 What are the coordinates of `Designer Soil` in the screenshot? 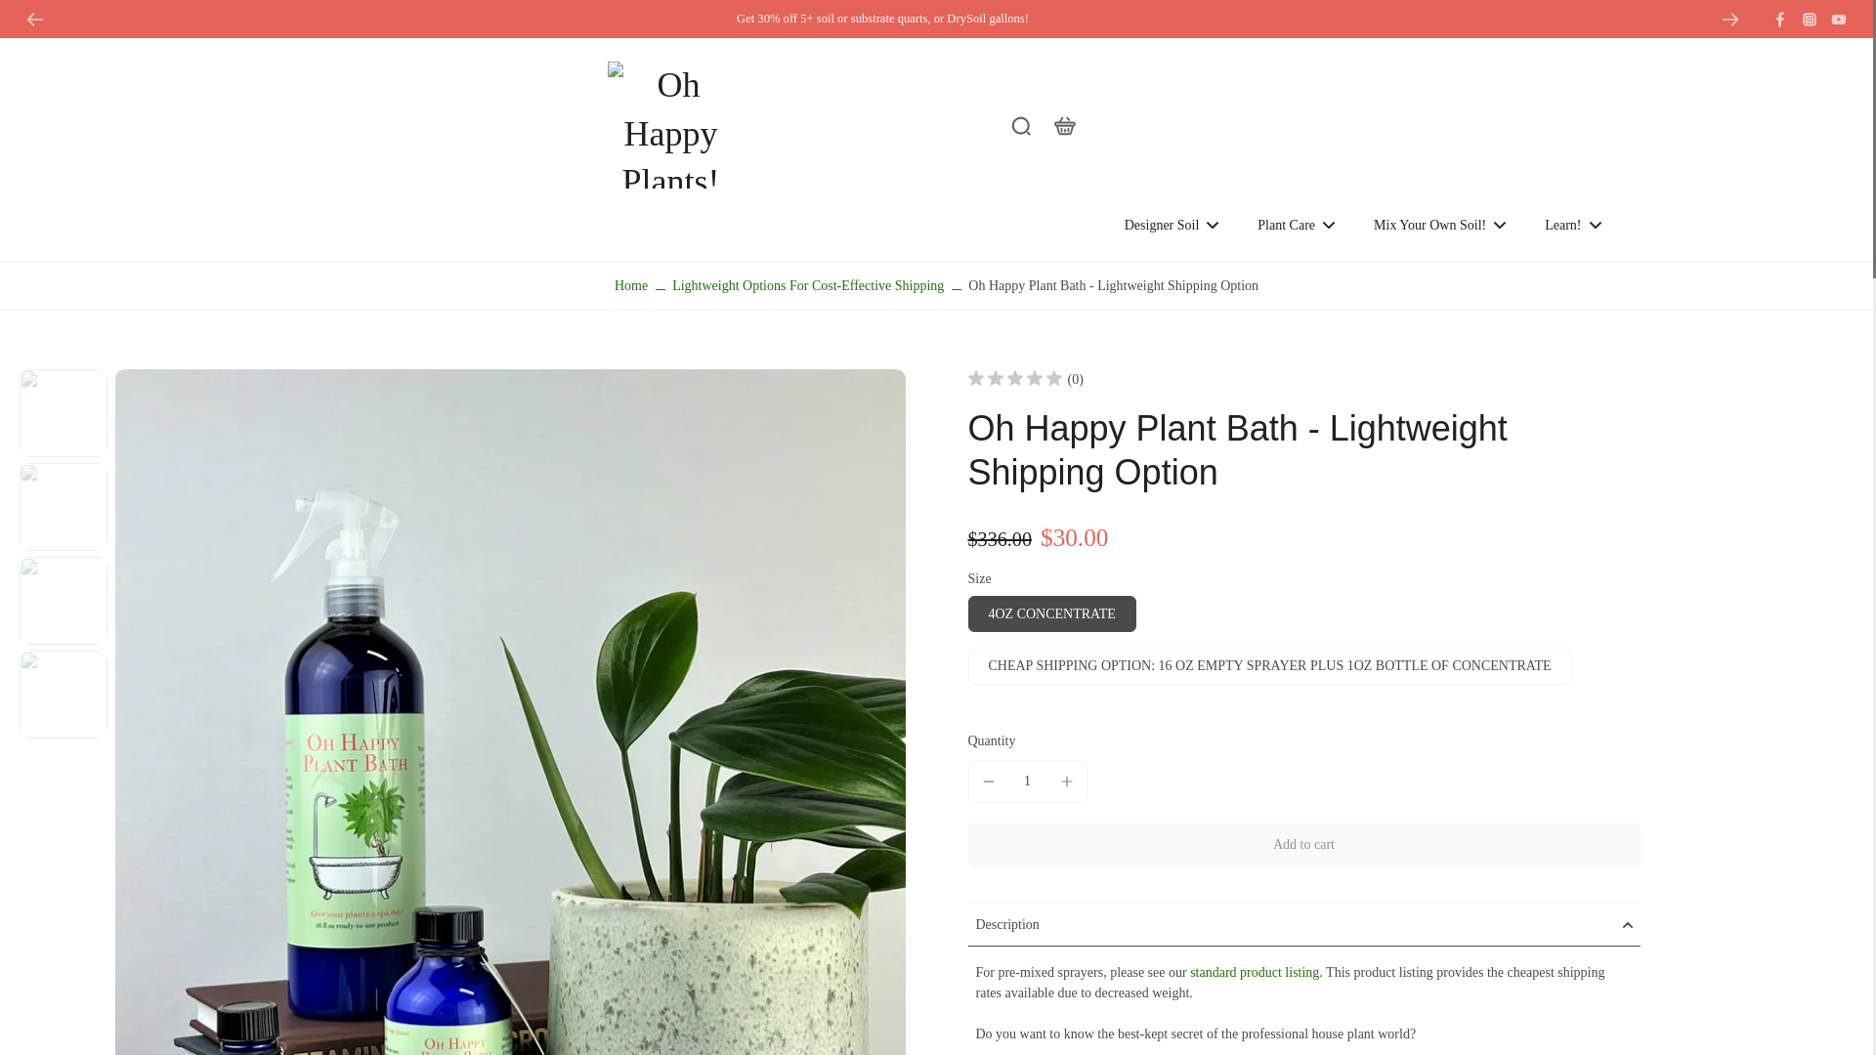 It's located at (1172, 225).